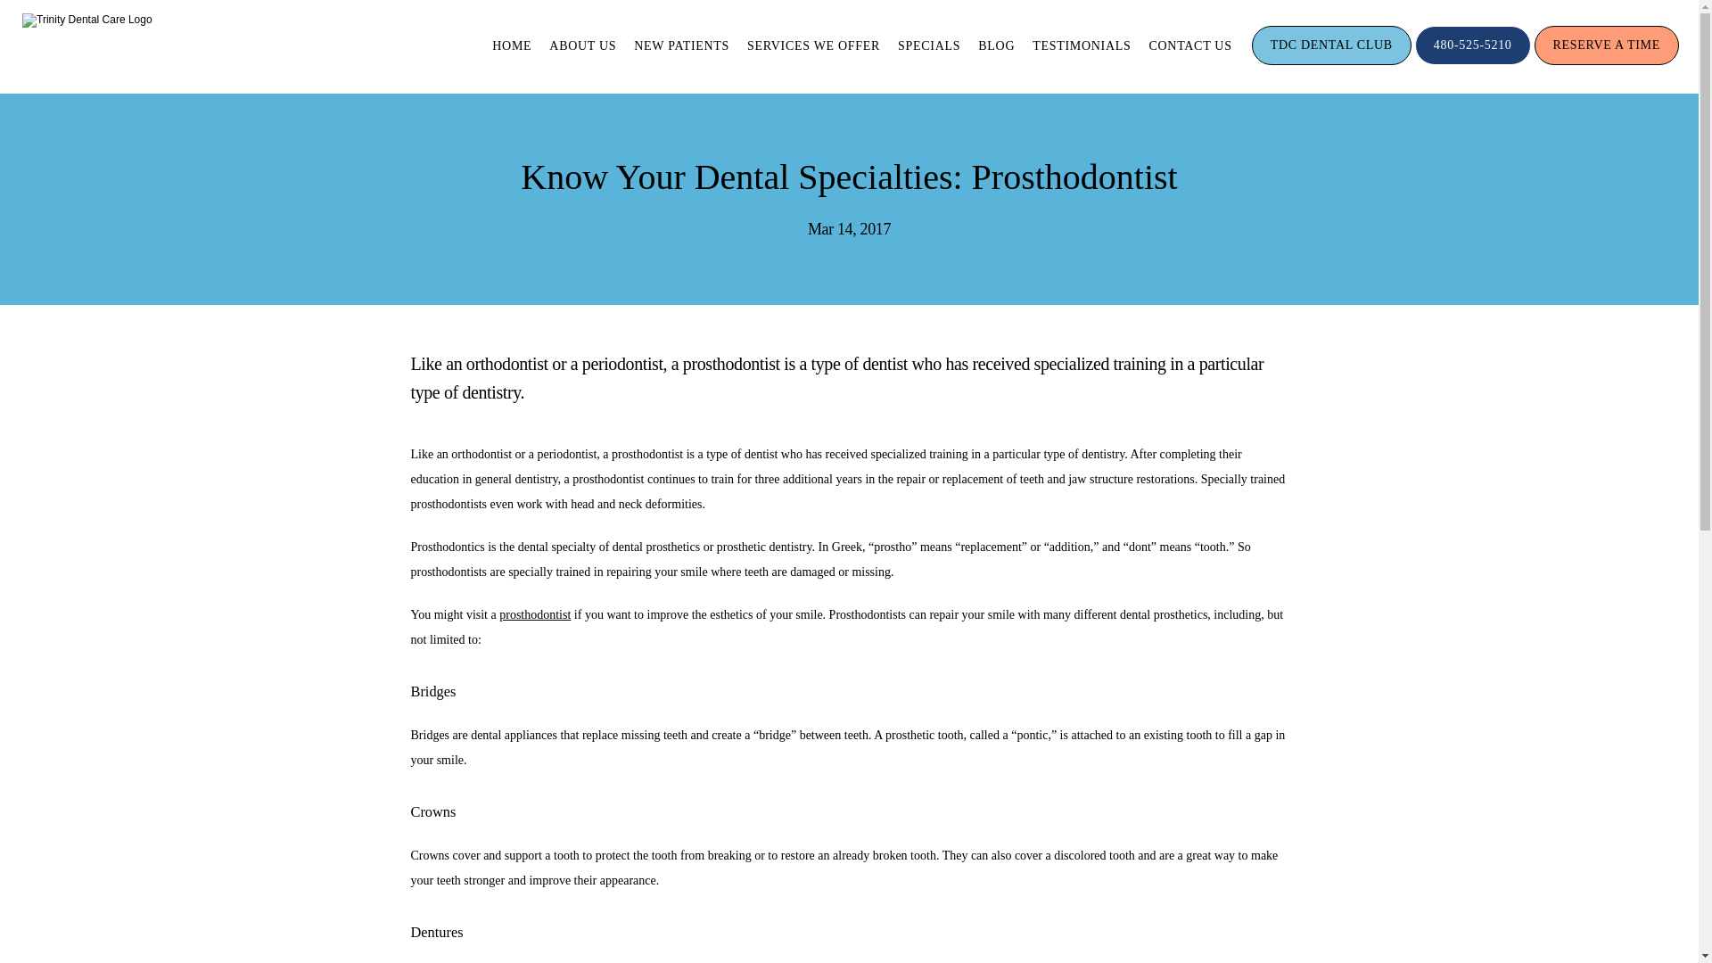 This screenshot has height=963, width=1712. Describe the element at coordinates (813, 46) in the screenshot. I see `SERVICES WE OFFER` at that location.